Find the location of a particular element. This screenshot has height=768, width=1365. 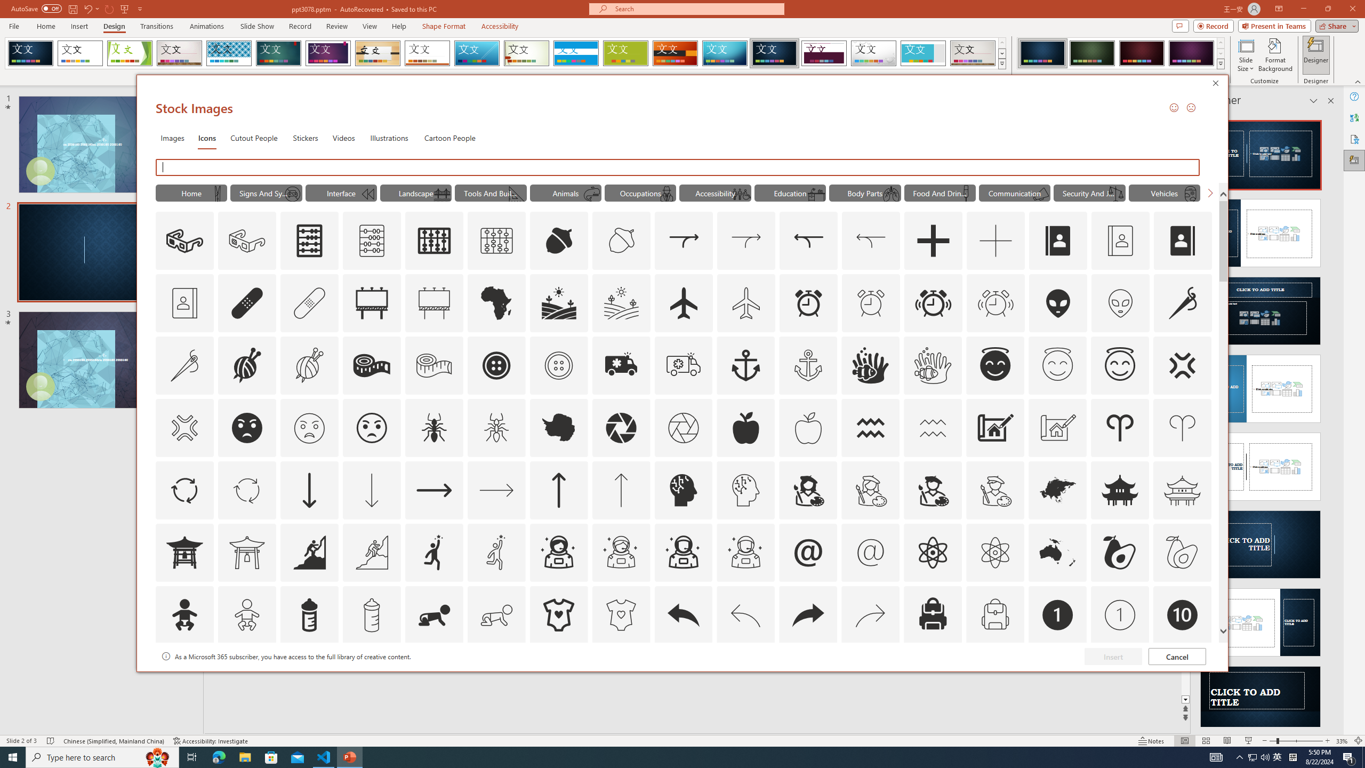

AutomationID: Icons_BabyBottle is located at coordinates (309, 615).